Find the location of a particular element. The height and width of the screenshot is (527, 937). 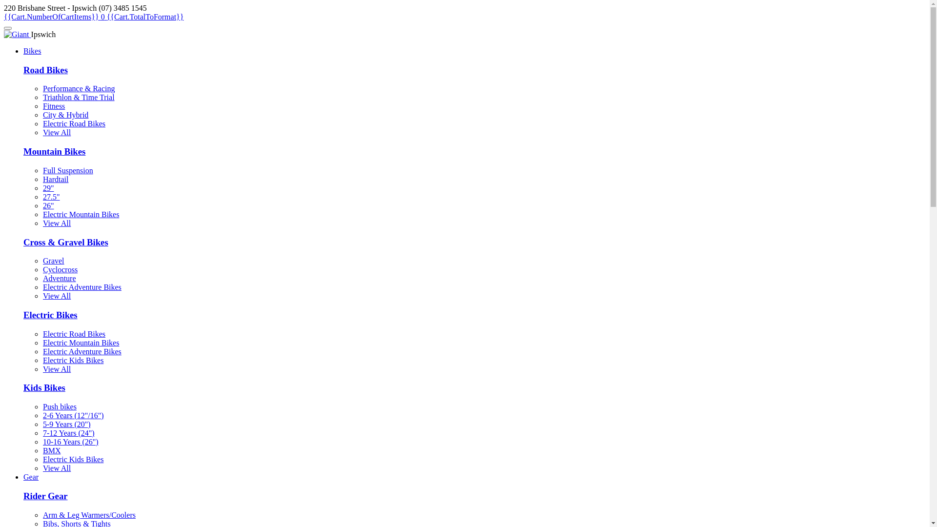

Rider Gear is located at coordinates (46, 496).